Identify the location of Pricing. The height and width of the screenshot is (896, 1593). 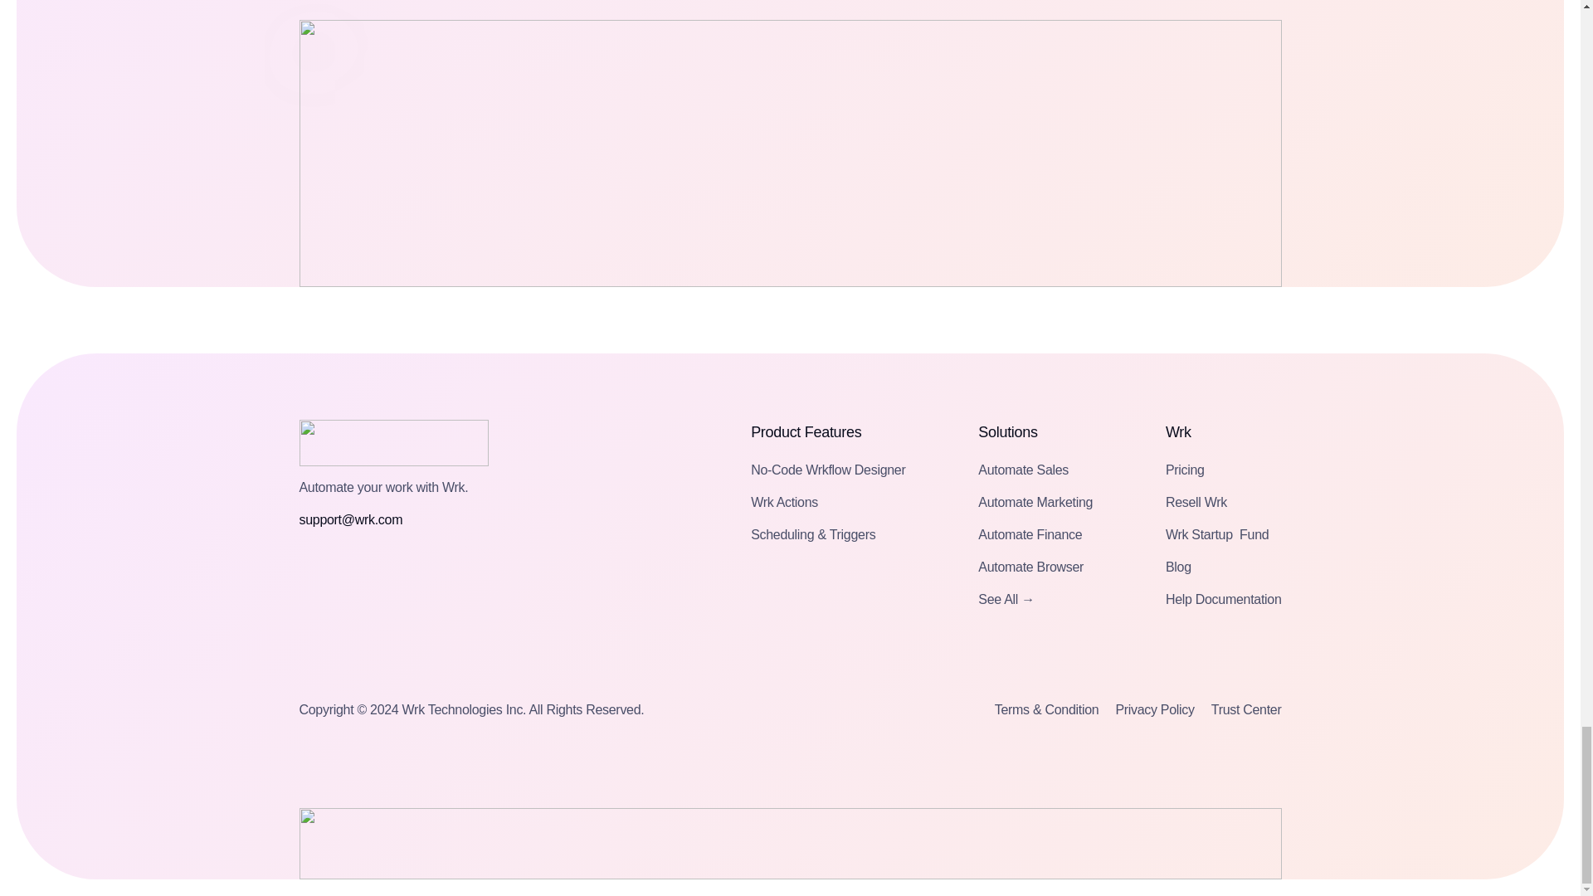
(1185, 470).